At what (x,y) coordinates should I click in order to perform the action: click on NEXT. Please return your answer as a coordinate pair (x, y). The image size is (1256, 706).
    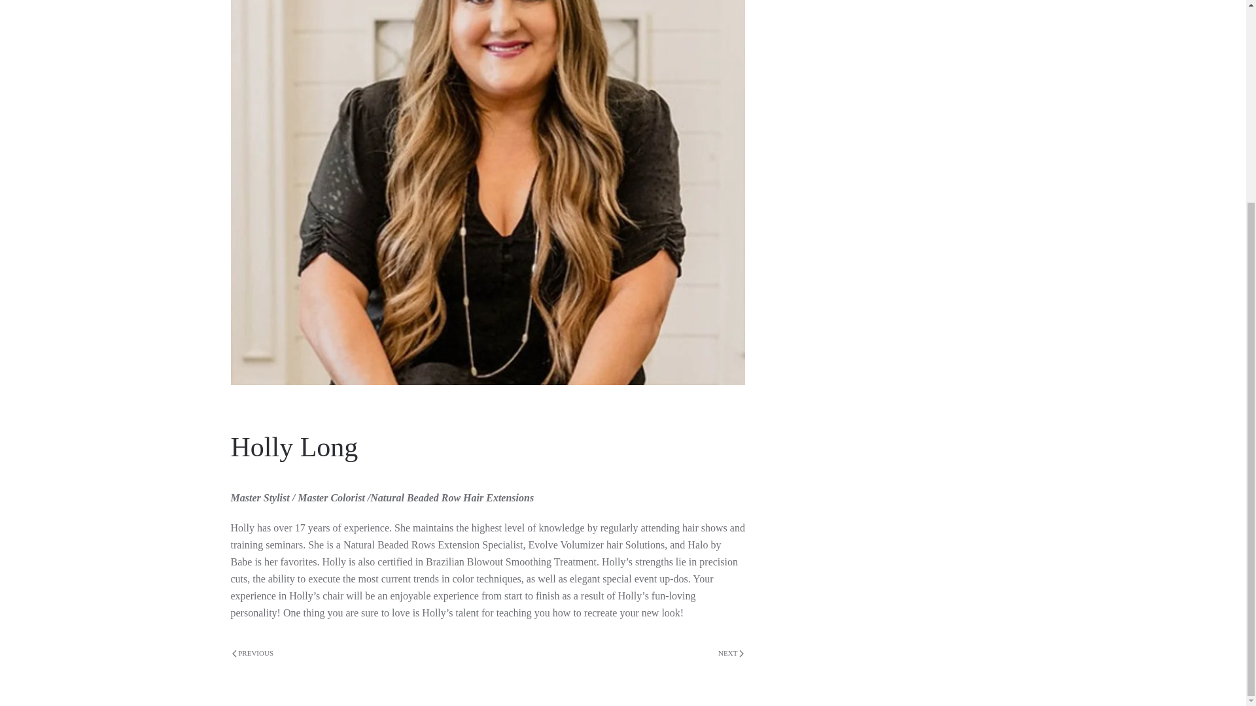
    Looking at the image, I should click on (731, 654).